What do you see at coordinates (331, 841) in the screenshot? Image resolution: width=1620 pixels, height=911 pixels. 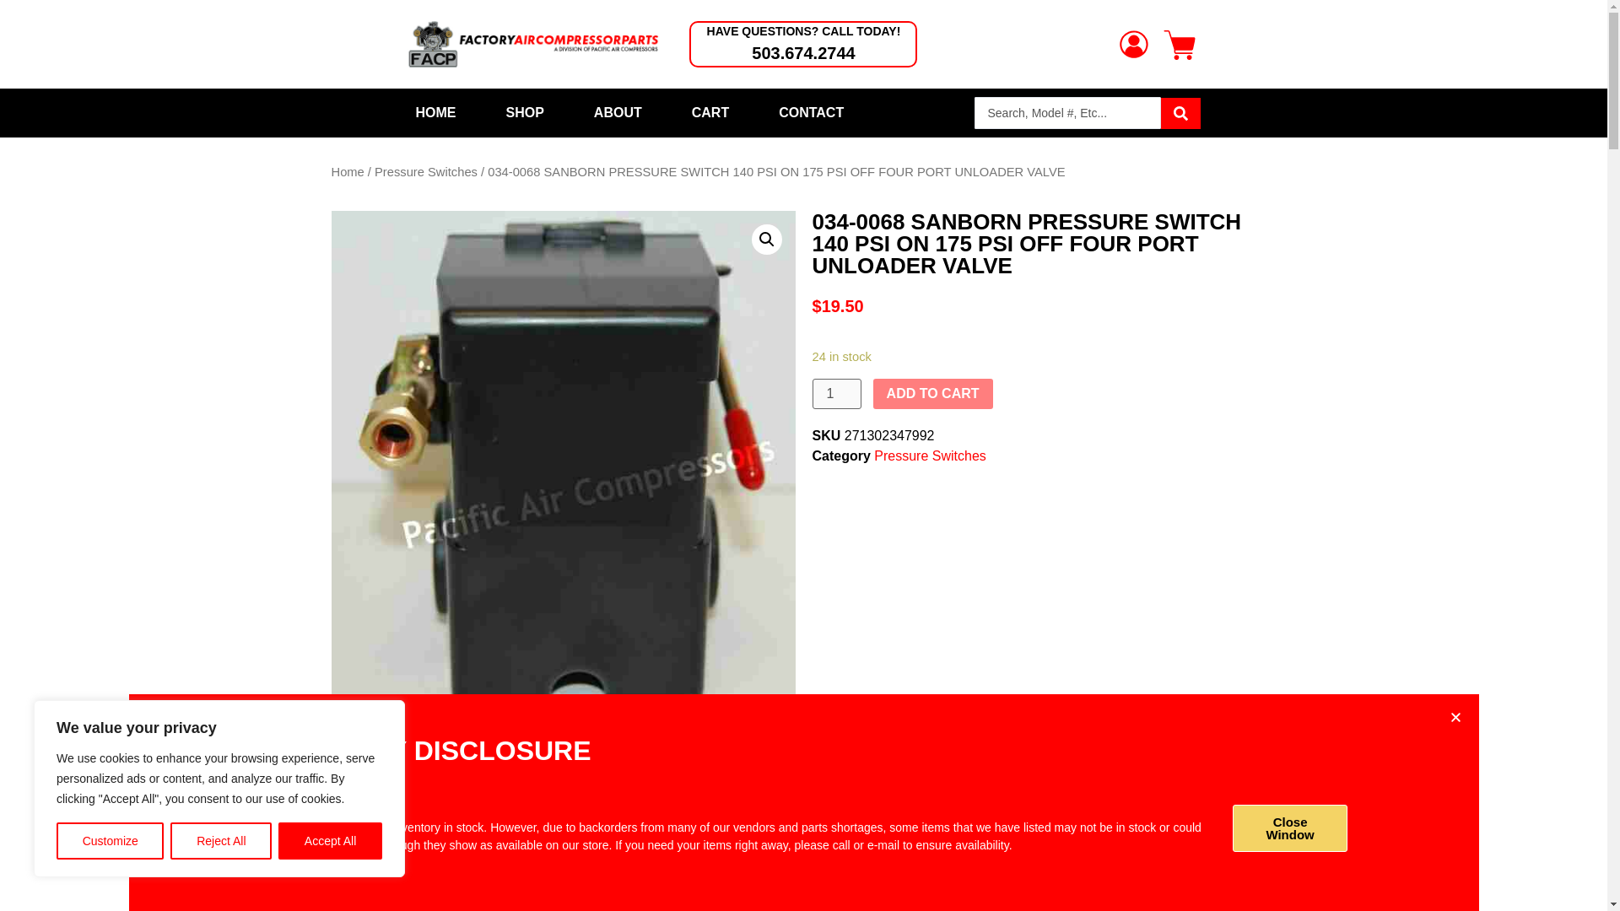 I see `Accept All` at bounding box center [331, 841].